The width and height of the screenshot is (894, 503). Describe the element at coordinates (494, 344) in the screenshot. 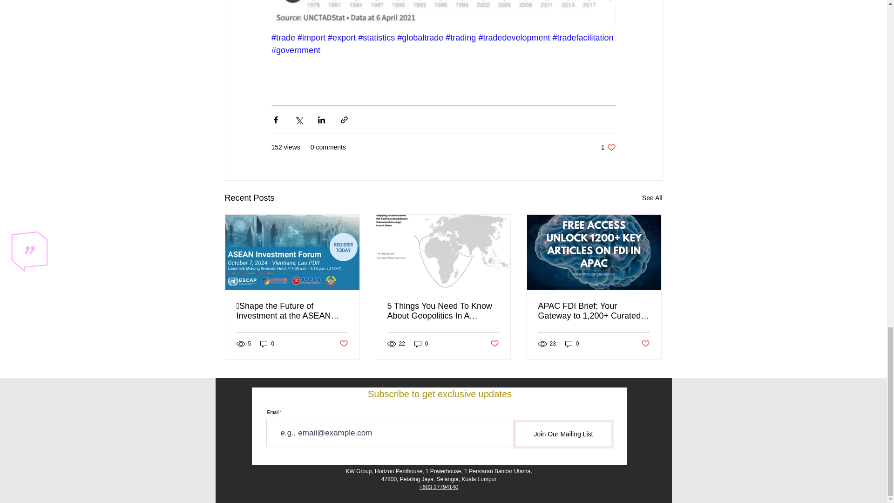

I see `Post not marked as liked` at that location.